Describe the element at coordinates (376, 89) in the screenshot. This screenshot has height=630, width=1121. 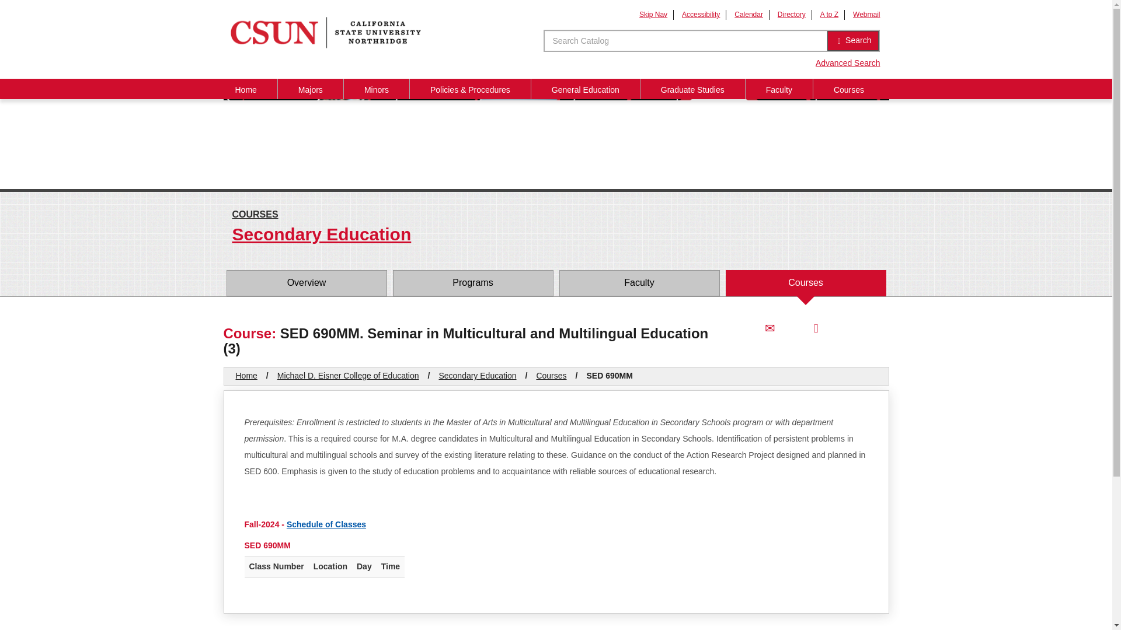
I see `Minors` at that location.